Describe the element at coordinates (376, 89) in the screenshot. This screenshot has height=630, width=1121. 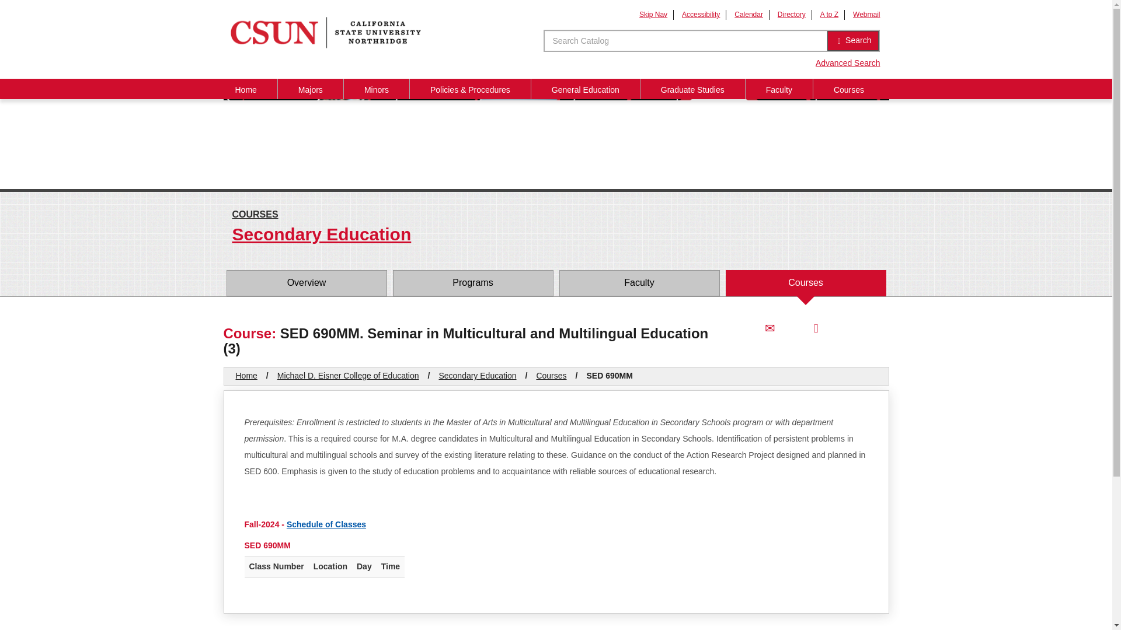
I see `Minors` at that location.